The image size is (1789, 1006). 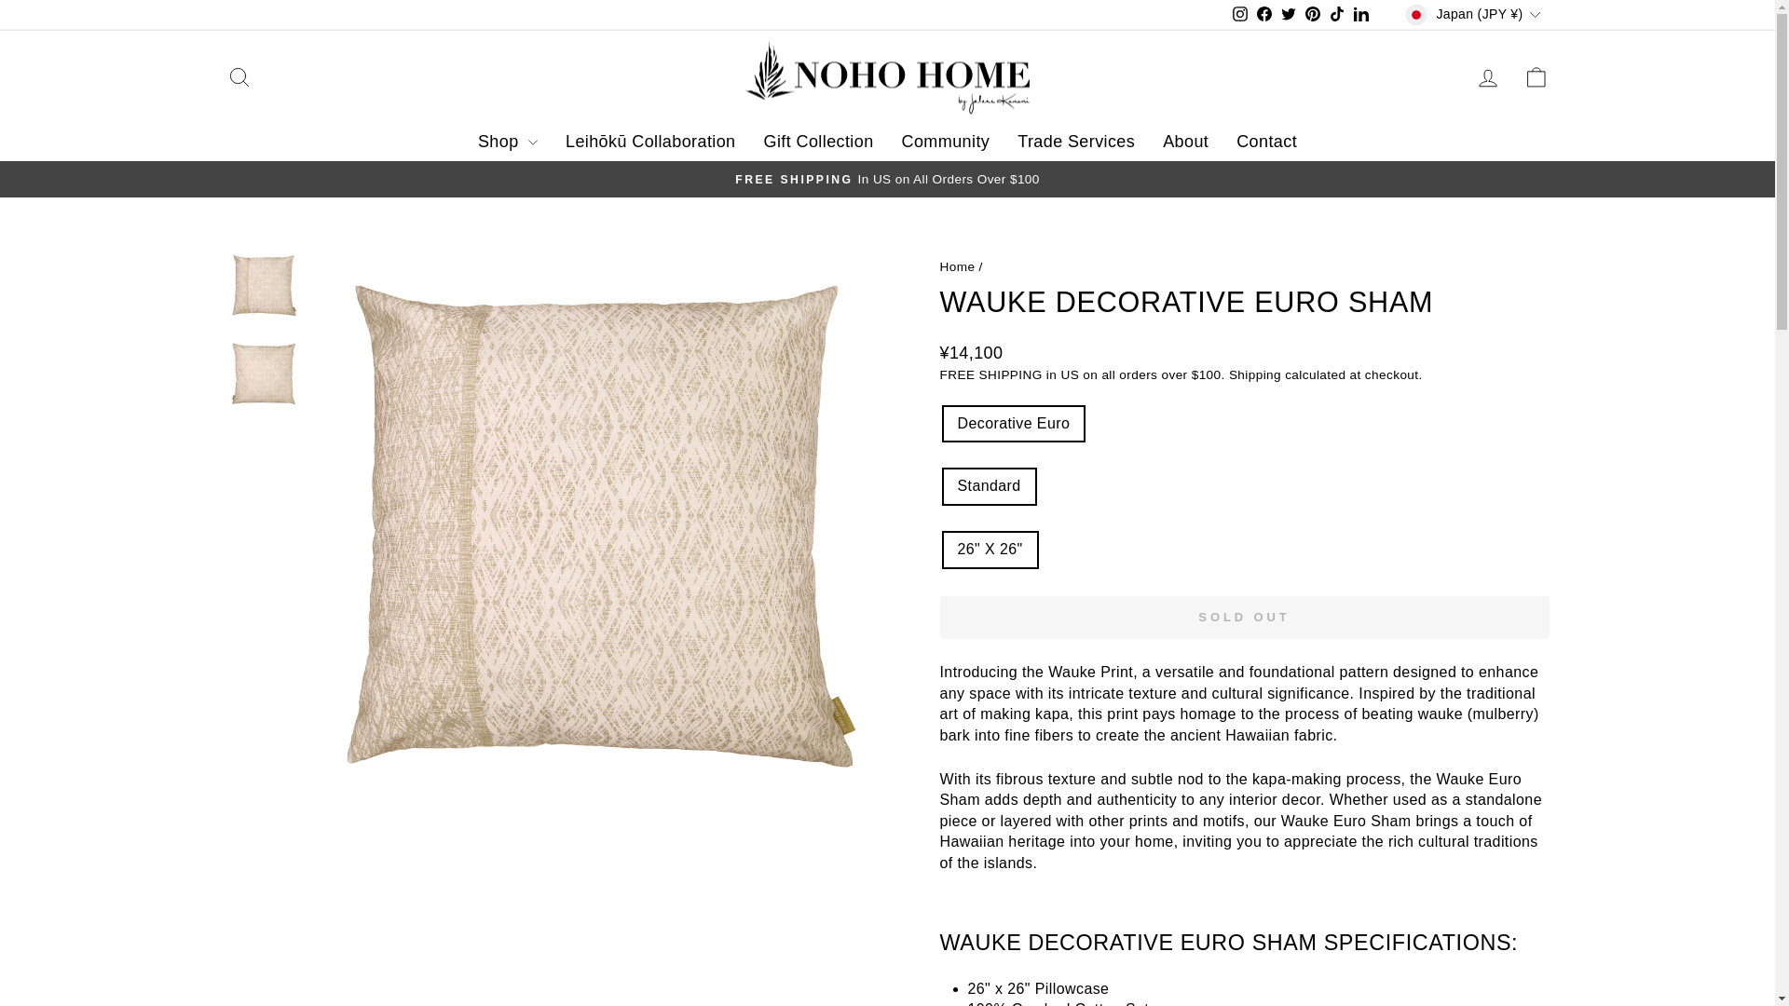 What do you see at coordinates (1360, 15) in the screenshot?
I see `NOHO HOME on LinkedIn` at bounding box center [1360, 15].